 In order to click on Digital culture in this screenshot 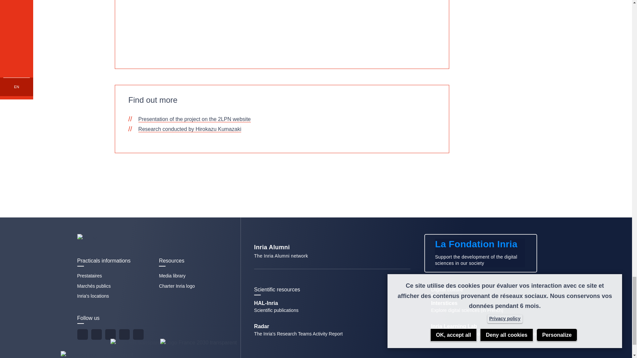, I will do `click(93, 296)`.